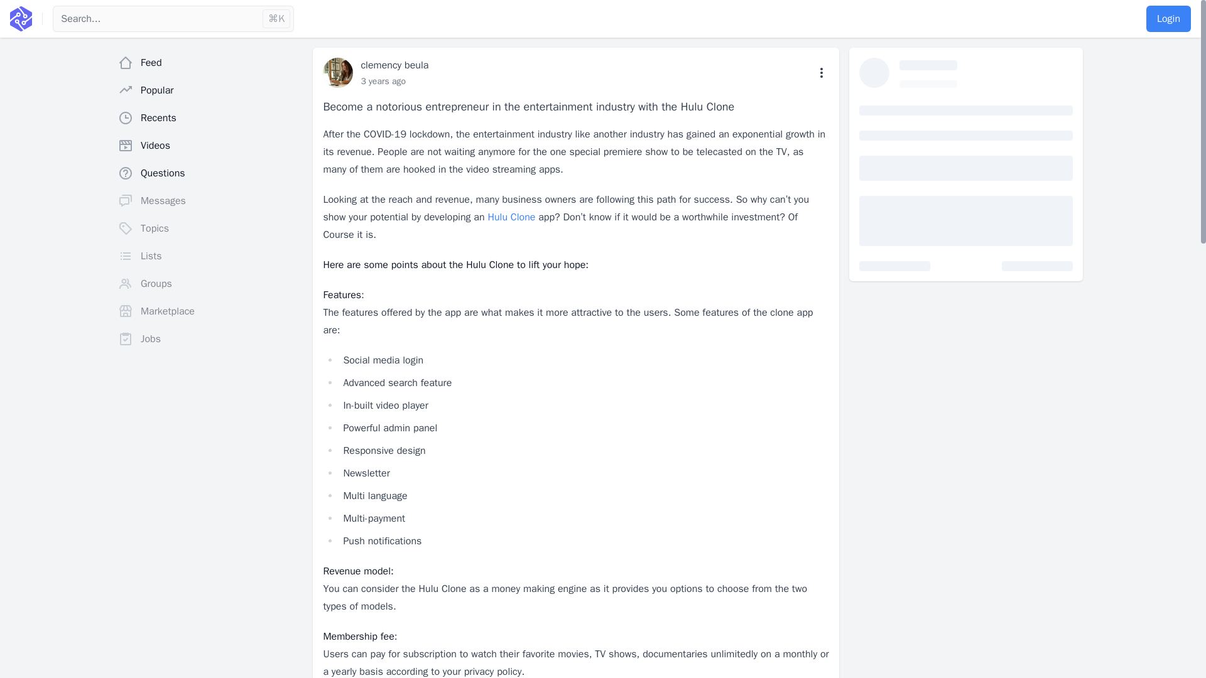 This screenshot has height=678, width=1206. Describe the element at coordinates (21, 18) in the screenshot. I see `Morioh` at that location.